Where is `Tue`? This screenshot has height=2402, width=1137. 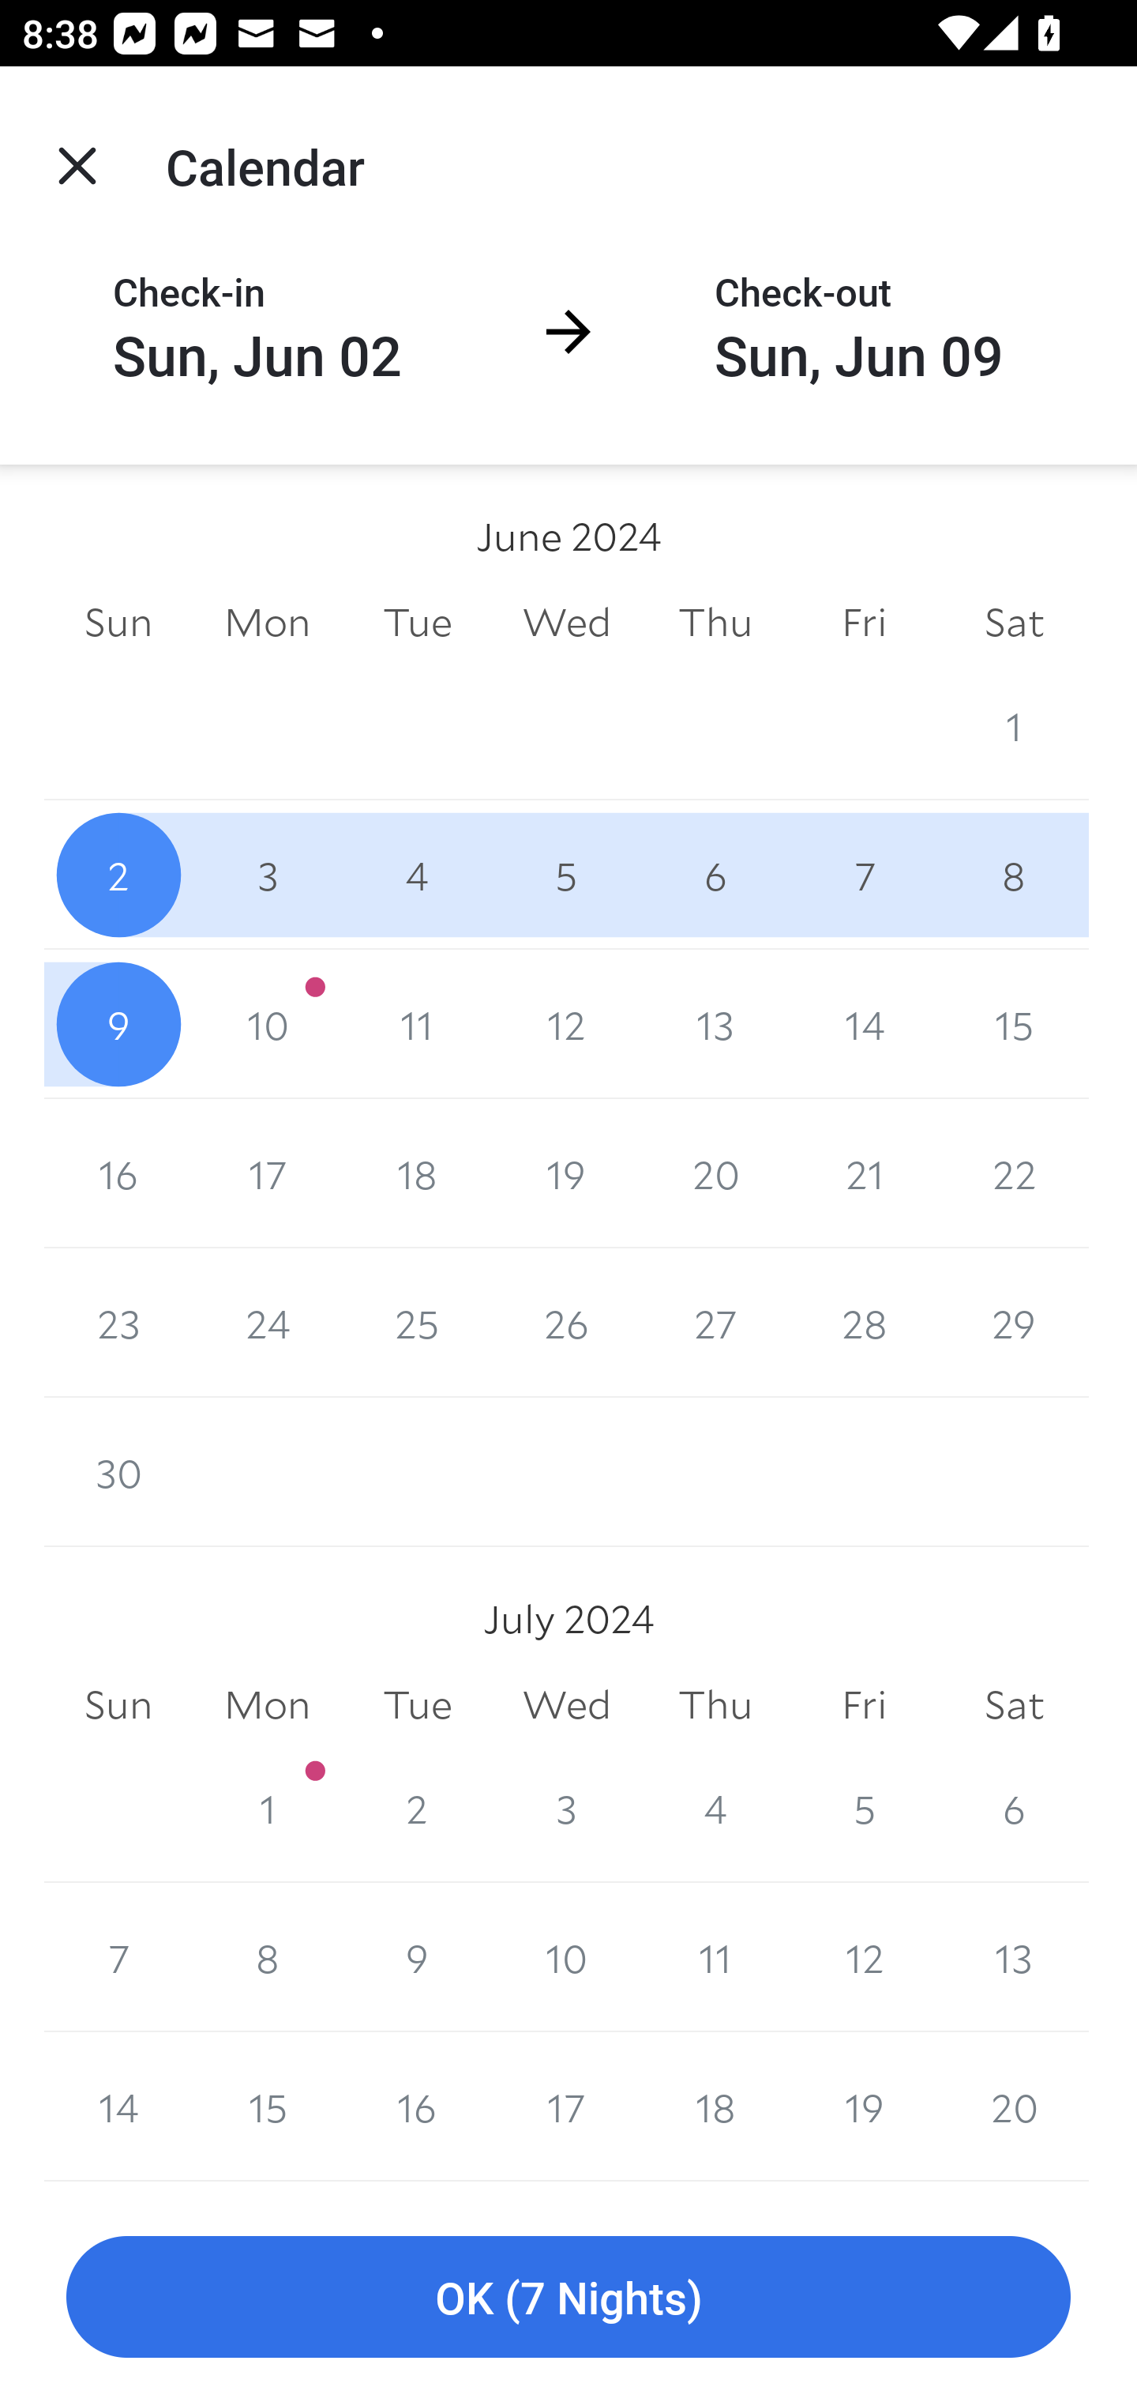
Tue is located at coordinates (417, 1705).